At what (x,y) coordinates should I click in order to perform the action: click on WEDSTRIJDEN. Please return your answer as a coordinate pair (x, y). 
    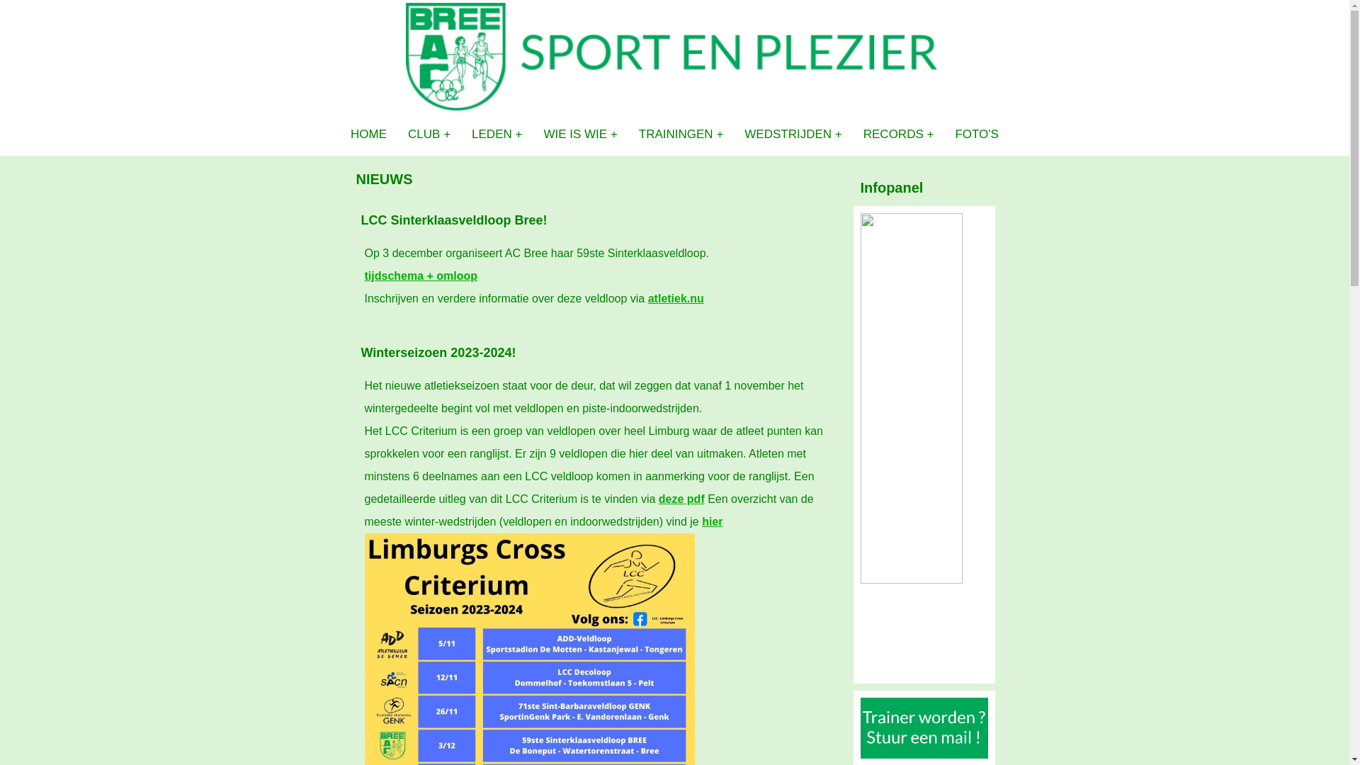
    Looking at the image, I should click on (793, 135).